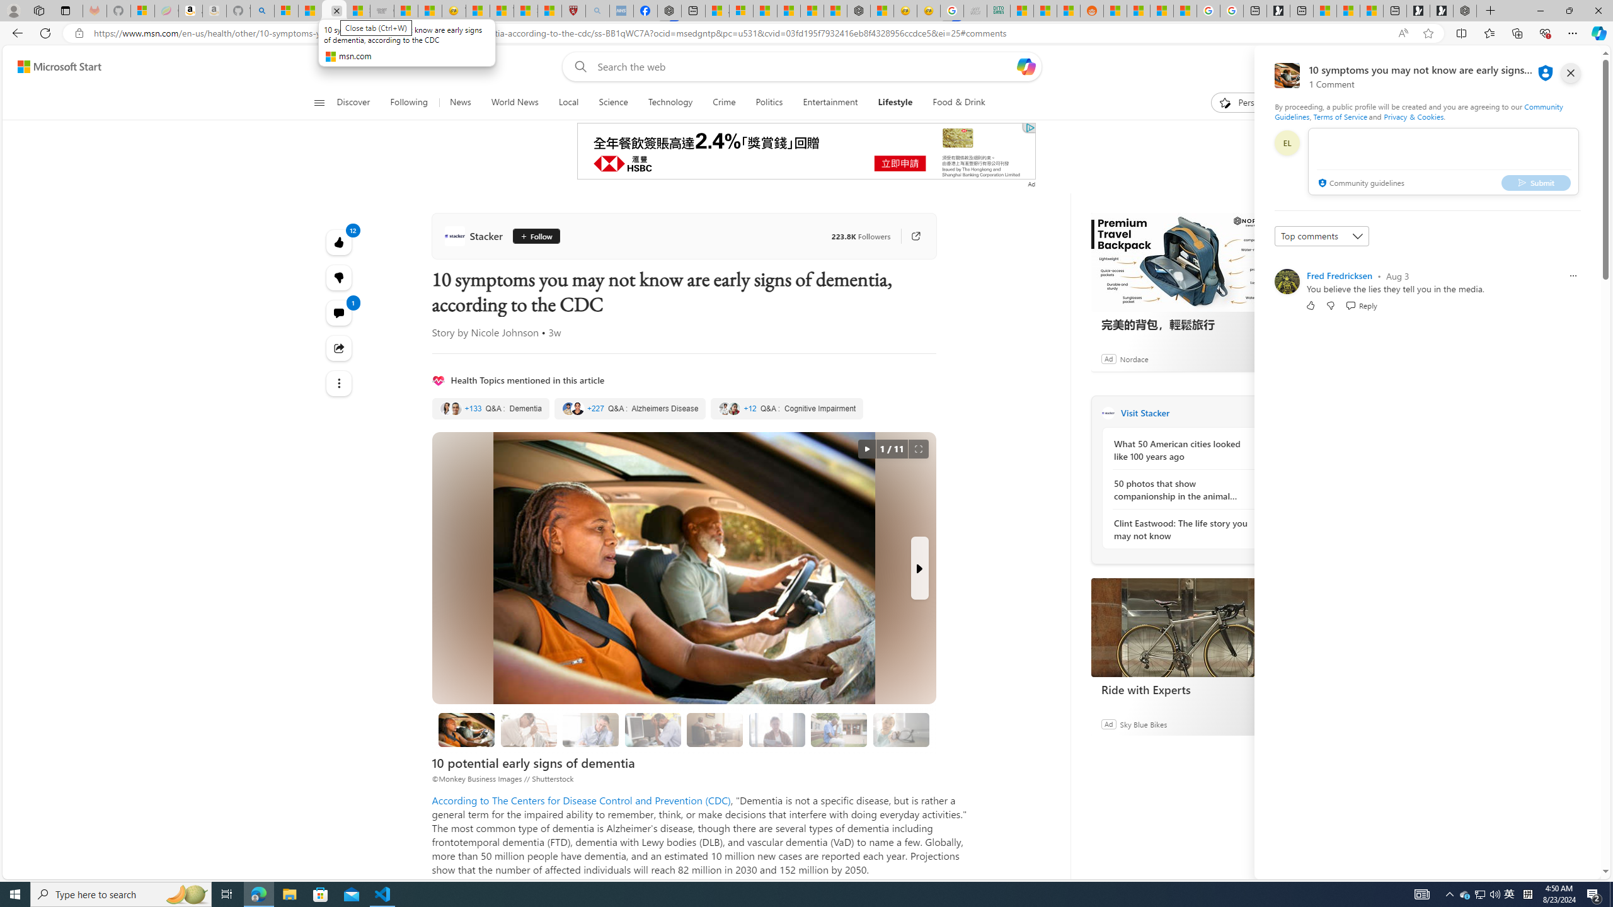 This screenshot has width=1613, height=907. Describe the element at coordinates (1361, 305) in the screenshot. I see `Reply Reply Comment` at that location.